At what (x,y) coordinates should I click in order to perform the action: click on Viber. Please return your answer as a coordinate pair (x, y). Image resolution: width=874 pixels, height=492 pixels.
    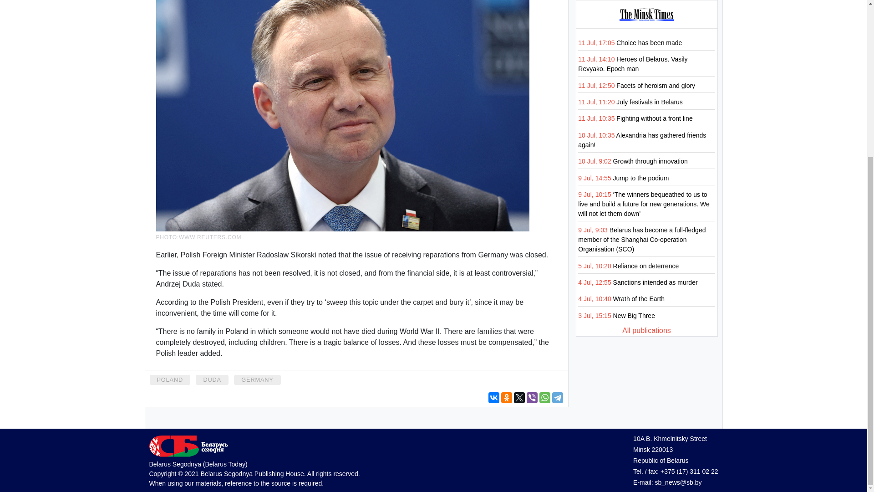
    Looking at the image, I should click on (532, 397).